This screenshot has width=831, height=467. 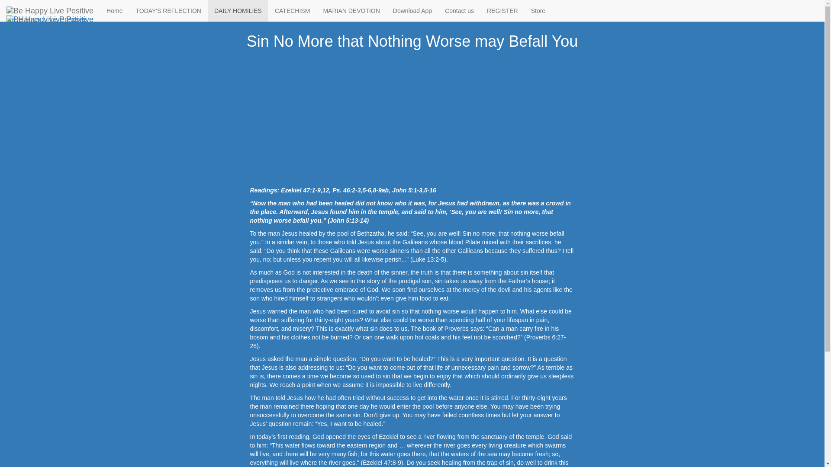 I want to click on Store, so click(x=538, y=10).